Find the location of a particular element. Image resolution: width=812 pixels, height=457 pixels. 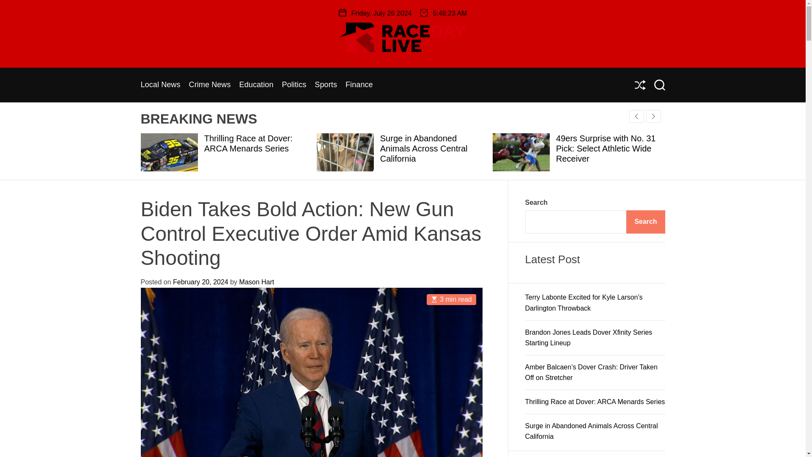

Surge in Abandoned Animals Across Central California is located at coordinates (424, 148).